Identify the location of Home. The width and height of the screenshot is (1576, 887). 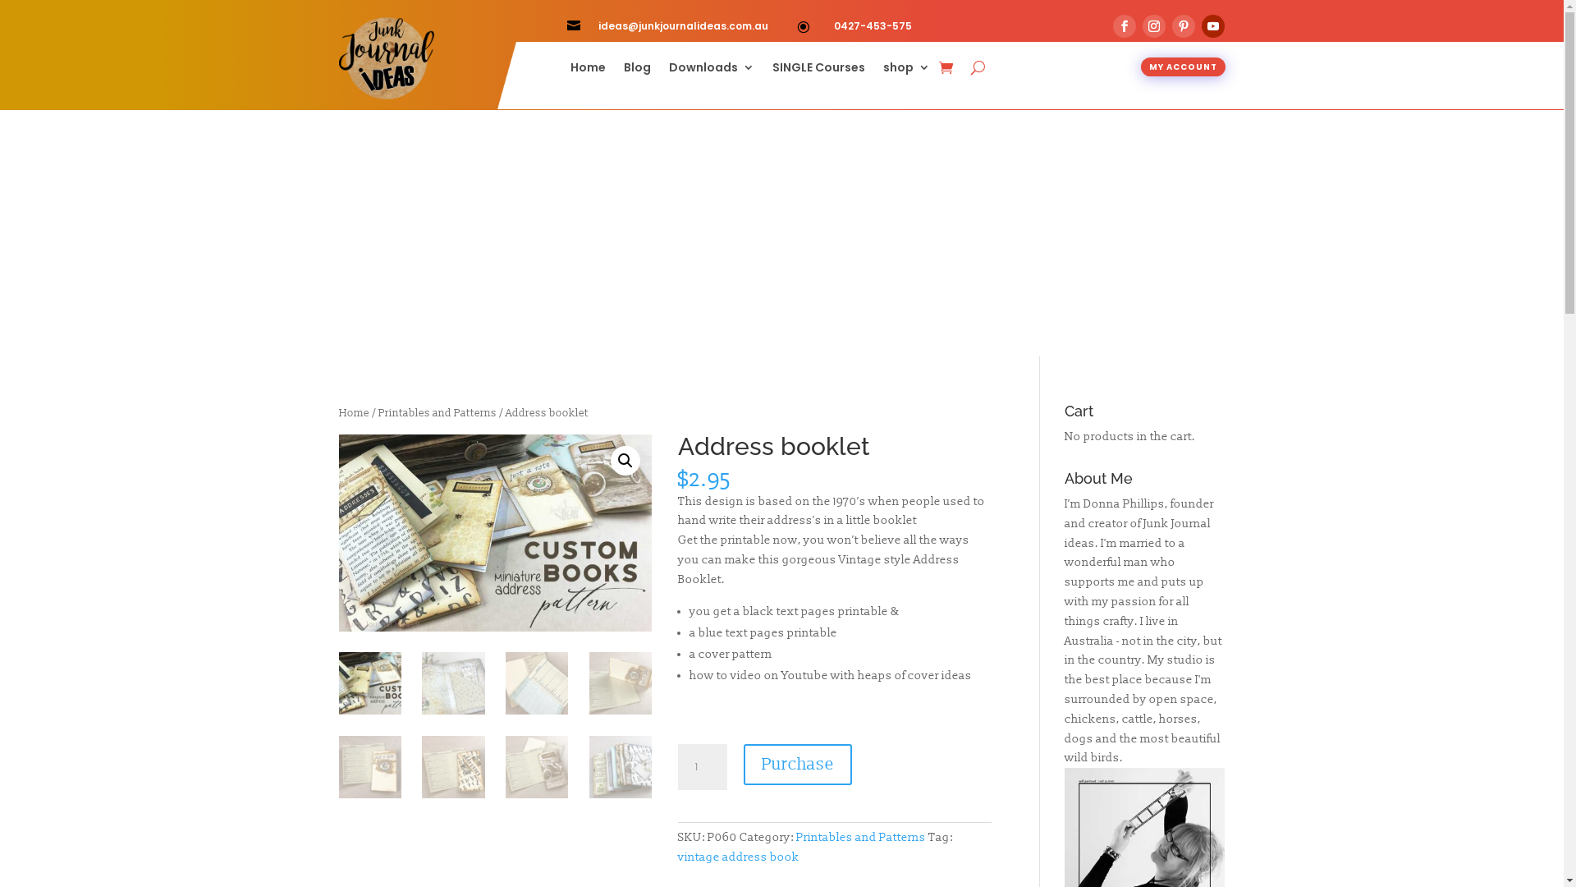
(353, 413).